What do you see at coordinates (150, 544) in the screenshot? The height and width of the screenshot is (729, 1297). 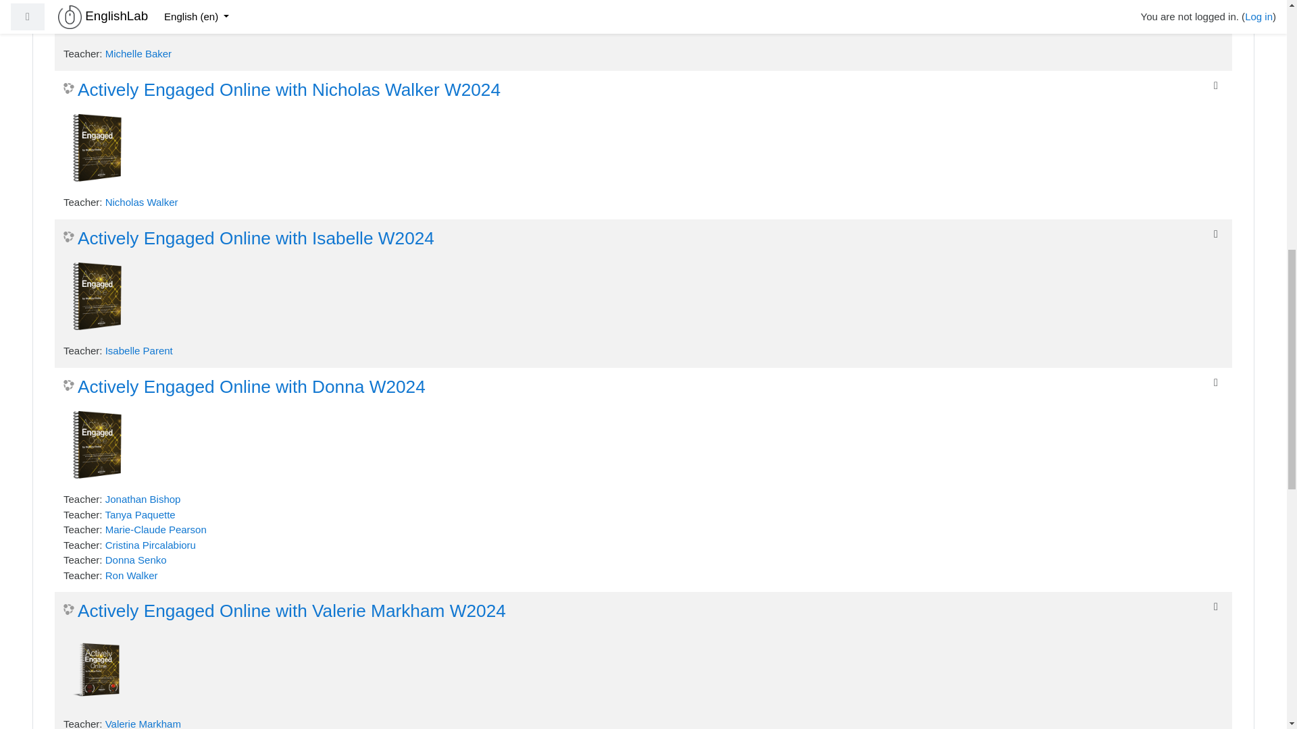 I see `Cristina Pircalabioru` at bounding box center [150, 544].